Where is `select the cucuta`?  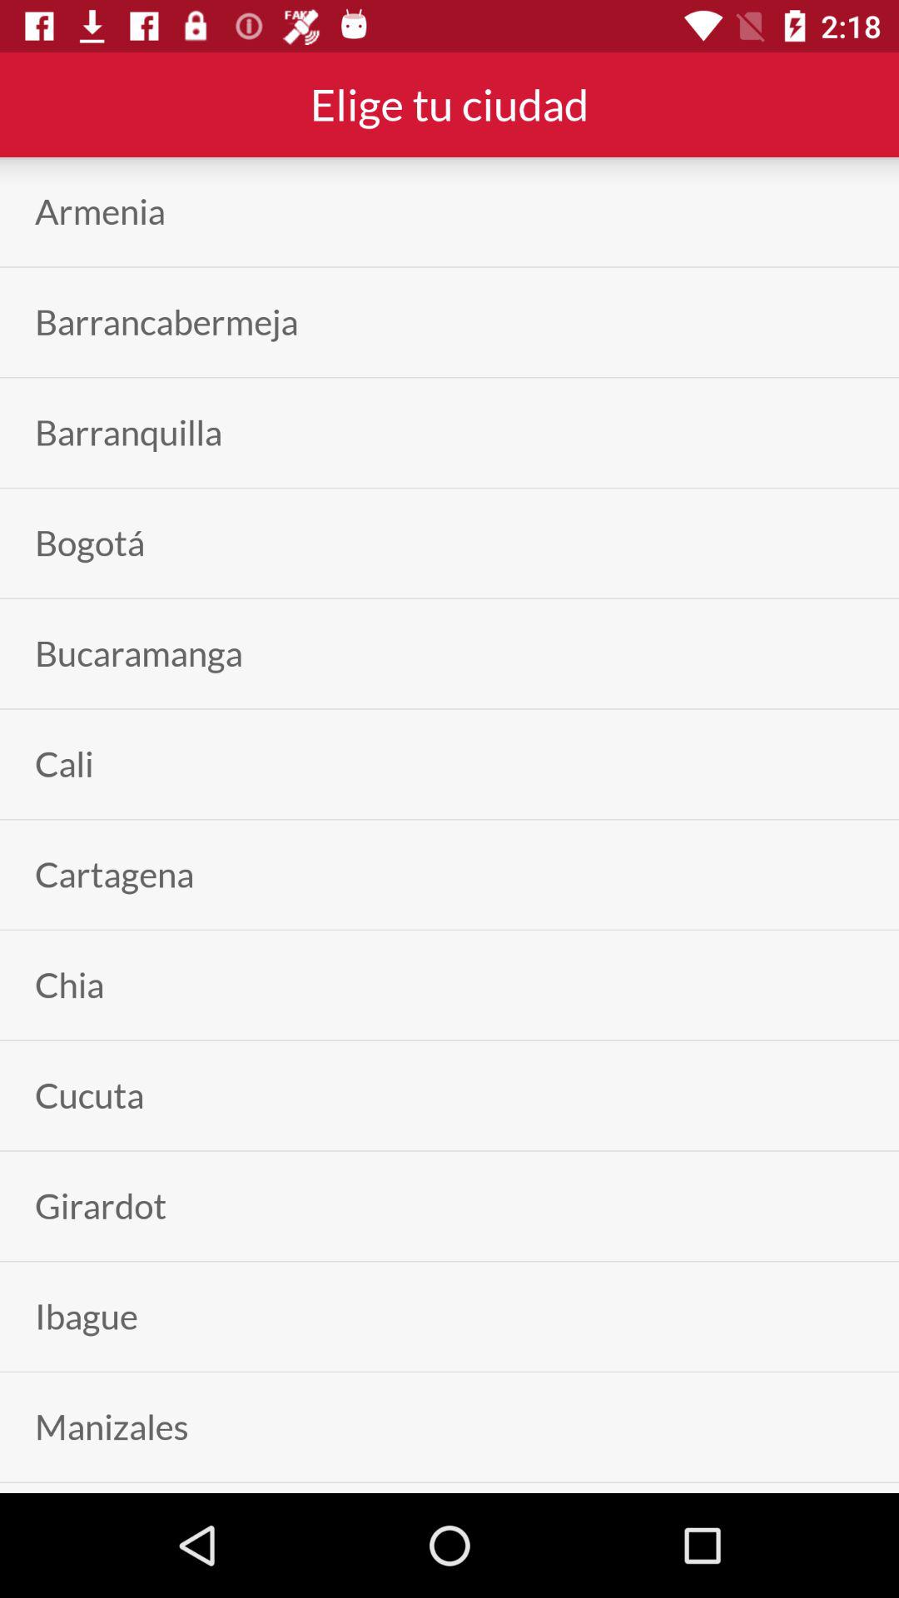 select the cucuta is located at coordinates (90, 1095).